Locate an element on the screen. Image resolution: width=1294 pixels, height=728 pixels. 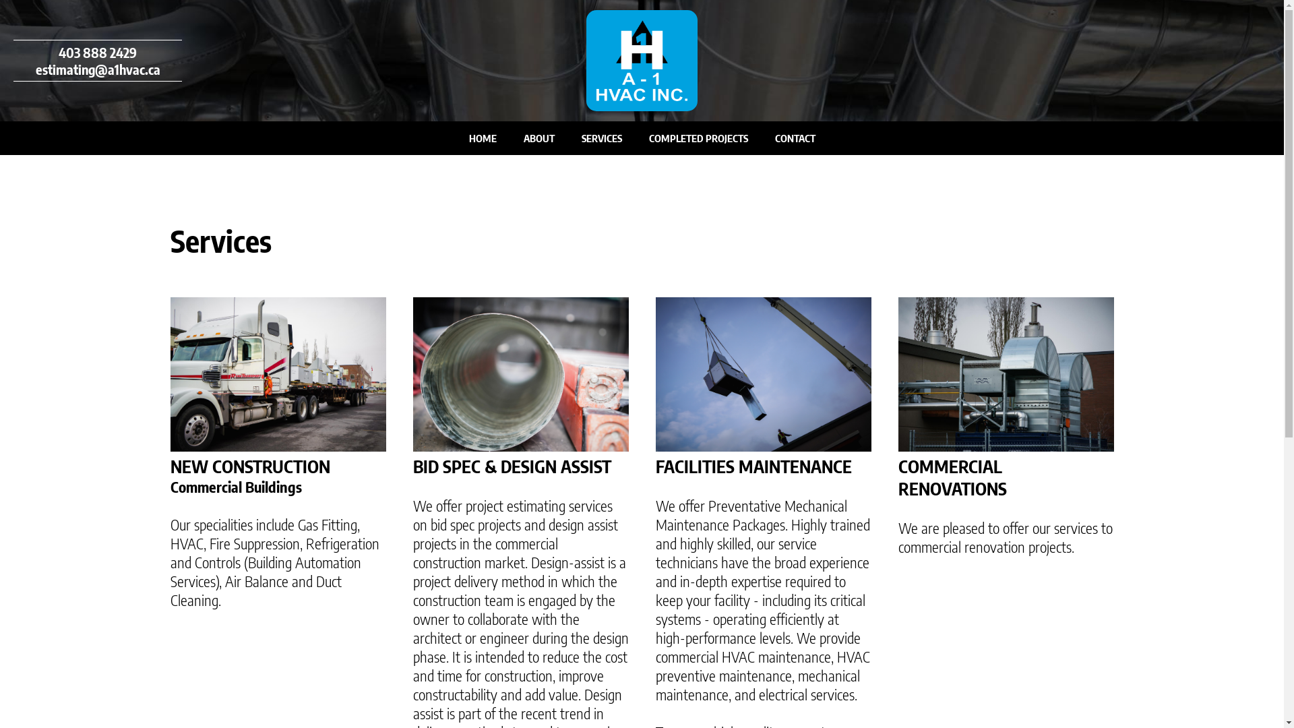
SERVICES is located at coordinates (601, 138).